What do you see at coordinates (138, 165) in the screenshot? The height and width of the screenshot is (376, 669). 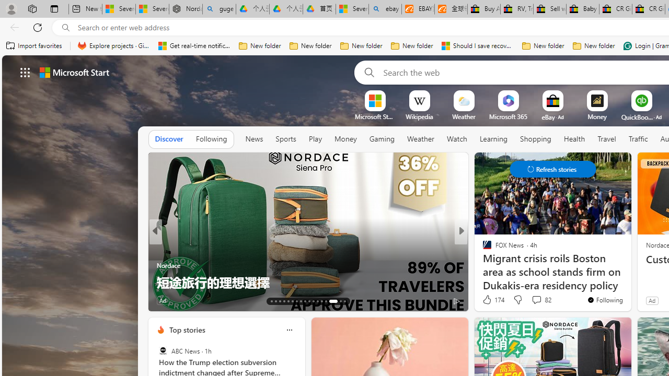 I see `See more` at bounding box center [138, 165].